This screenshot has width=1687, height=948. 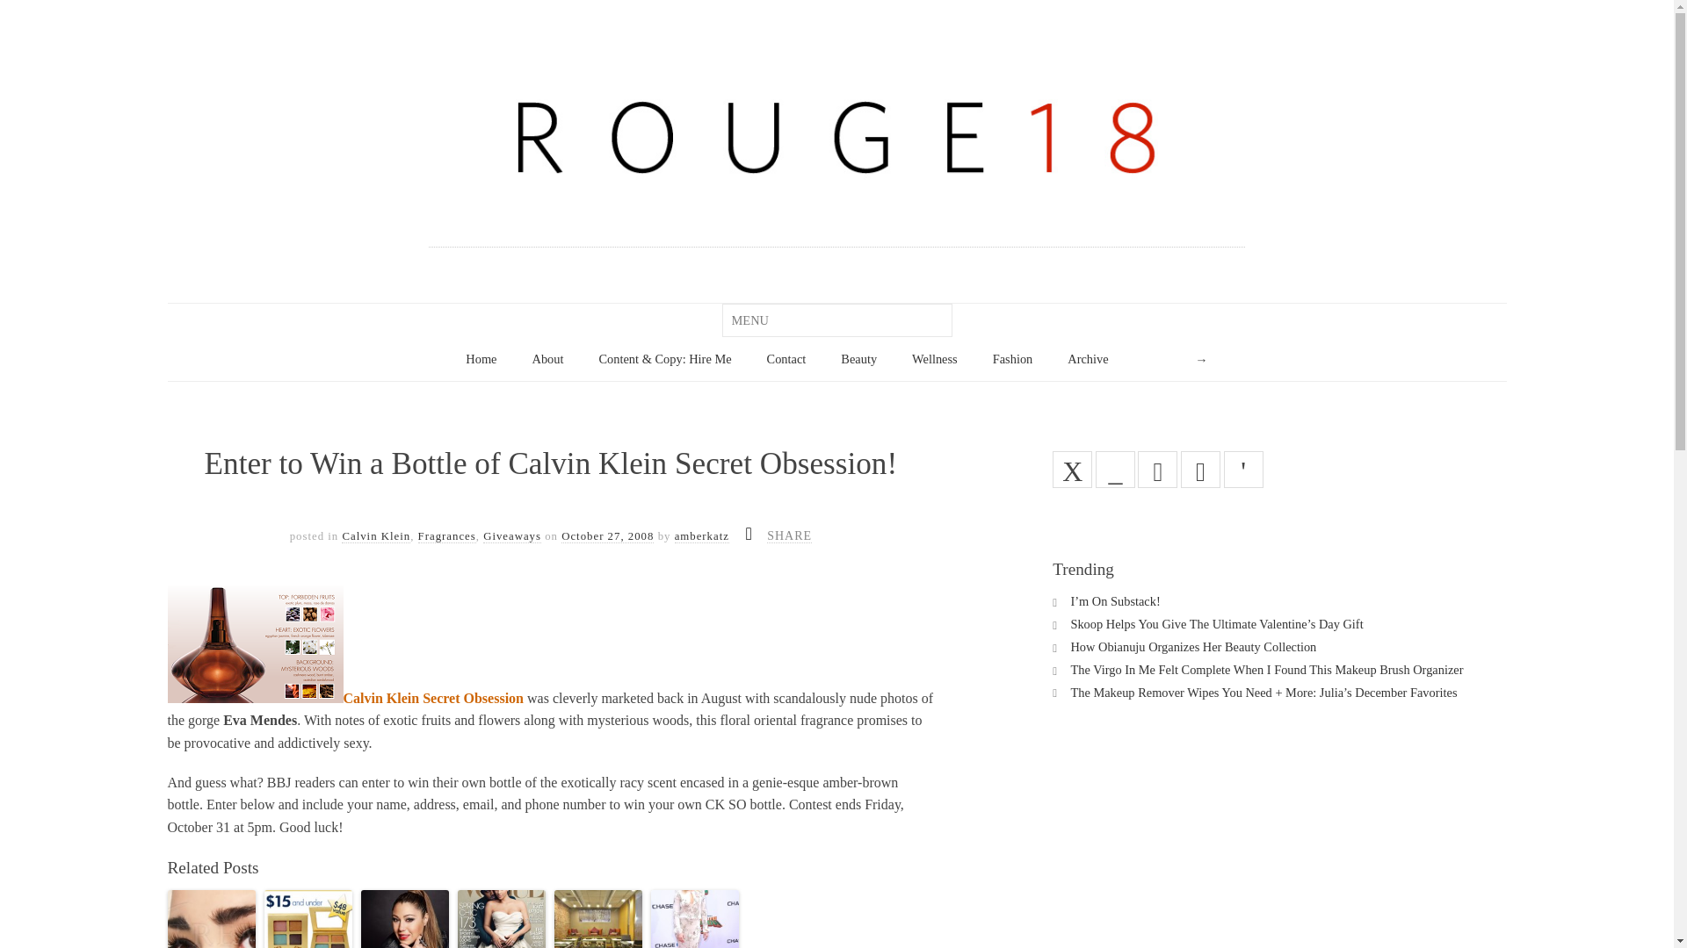 What do you see at coordinates (608, 535) in the screenshot?
I see `October 27, 2008` at bounding box center [608, 535].